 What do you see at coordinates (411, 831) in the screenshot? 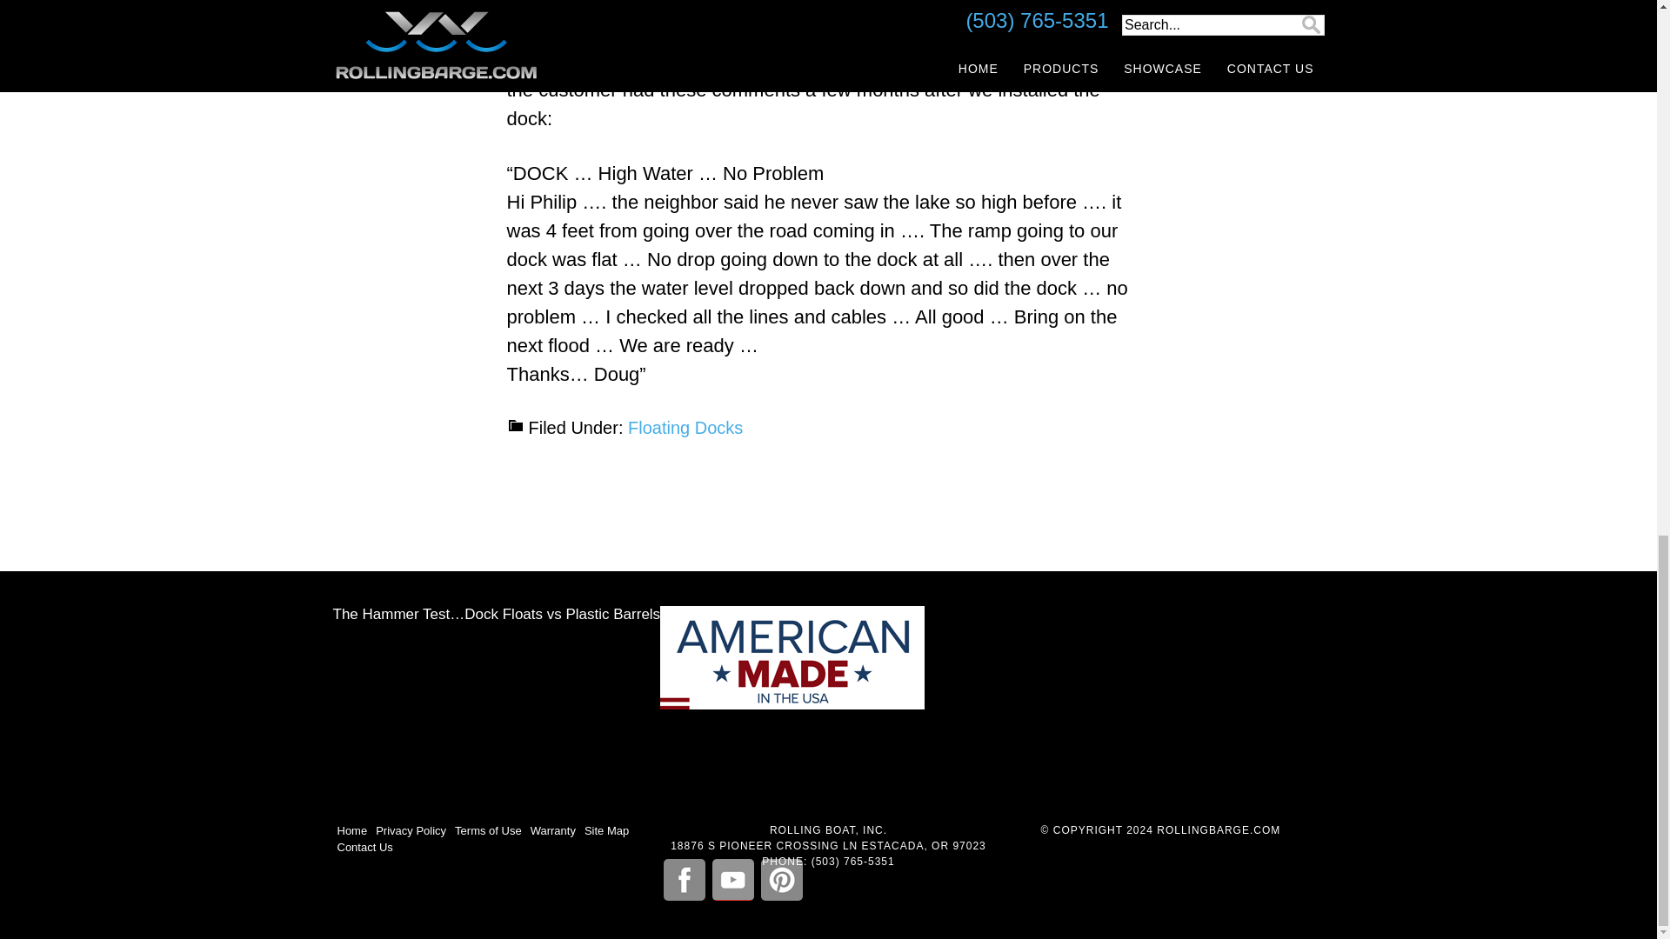
I see `Privacy Policy` at bounding box center [411, 831].